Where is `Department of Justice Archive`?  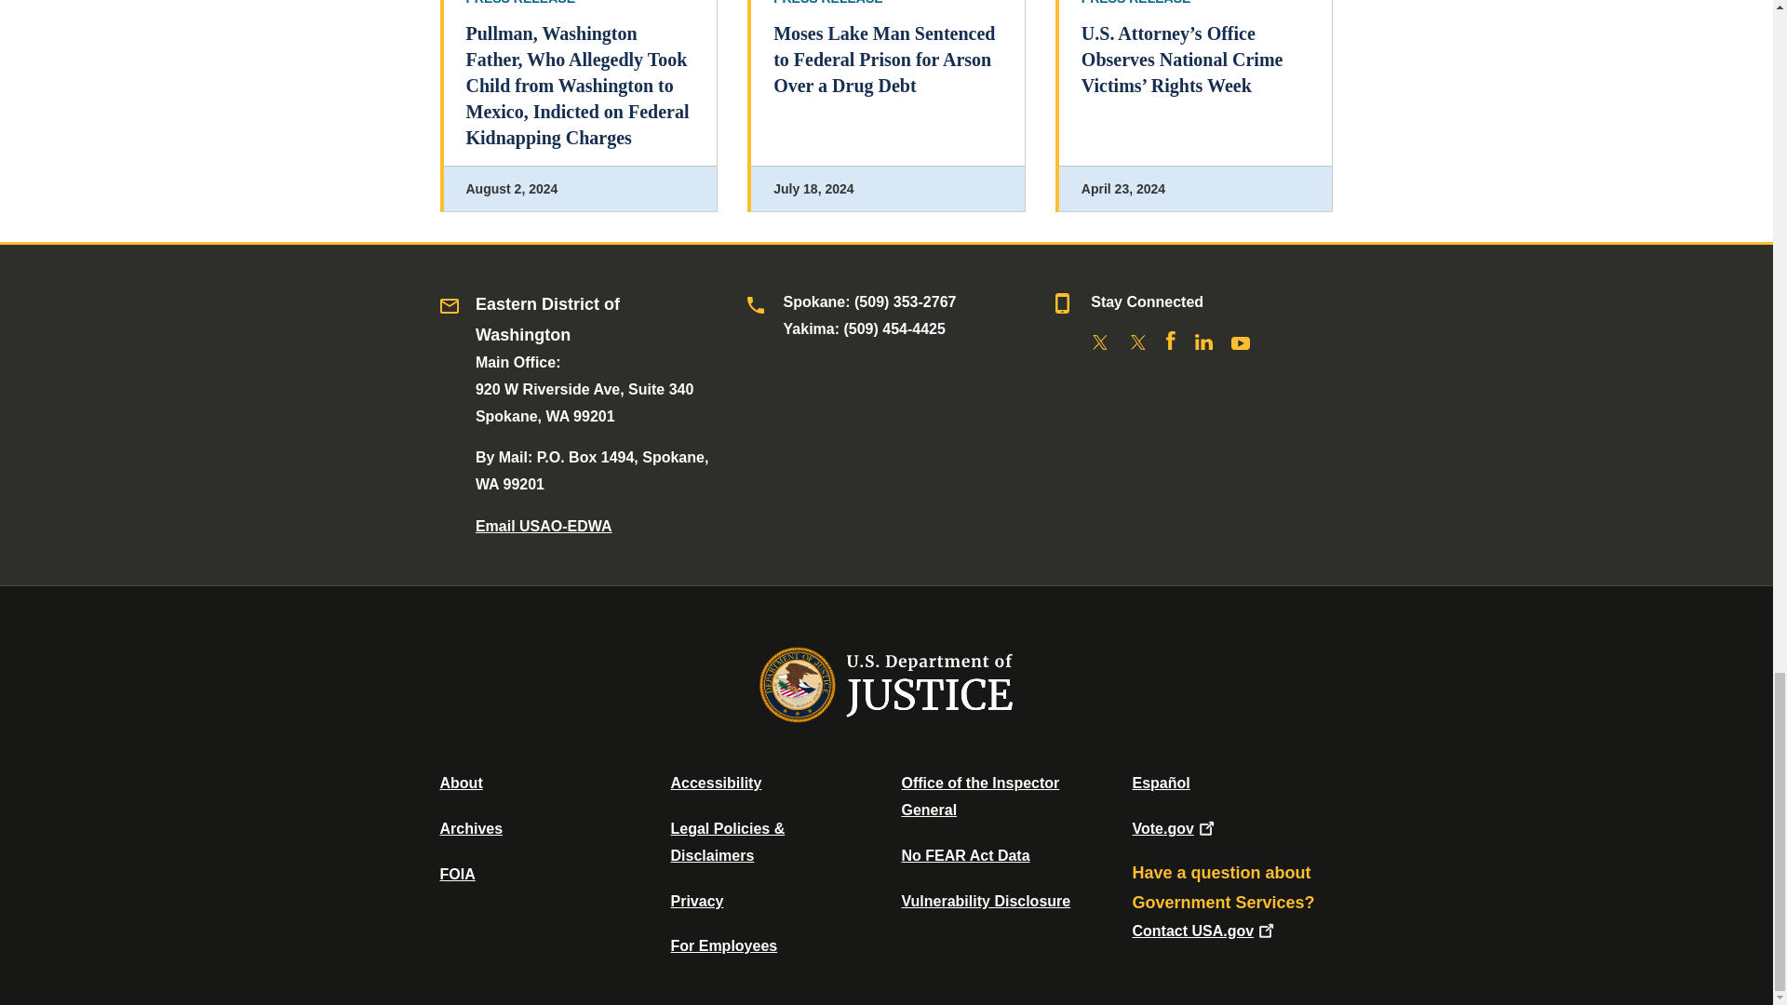 Department of Justice Archive is located at coordinates (471, 828).